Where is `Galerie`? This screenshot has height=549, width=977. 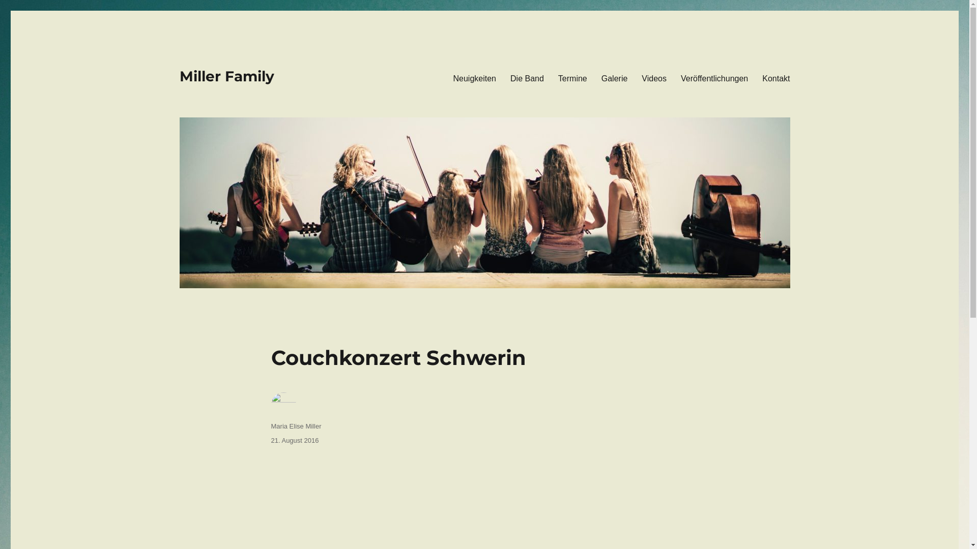 Galerie is located at coordinates (615, 78).